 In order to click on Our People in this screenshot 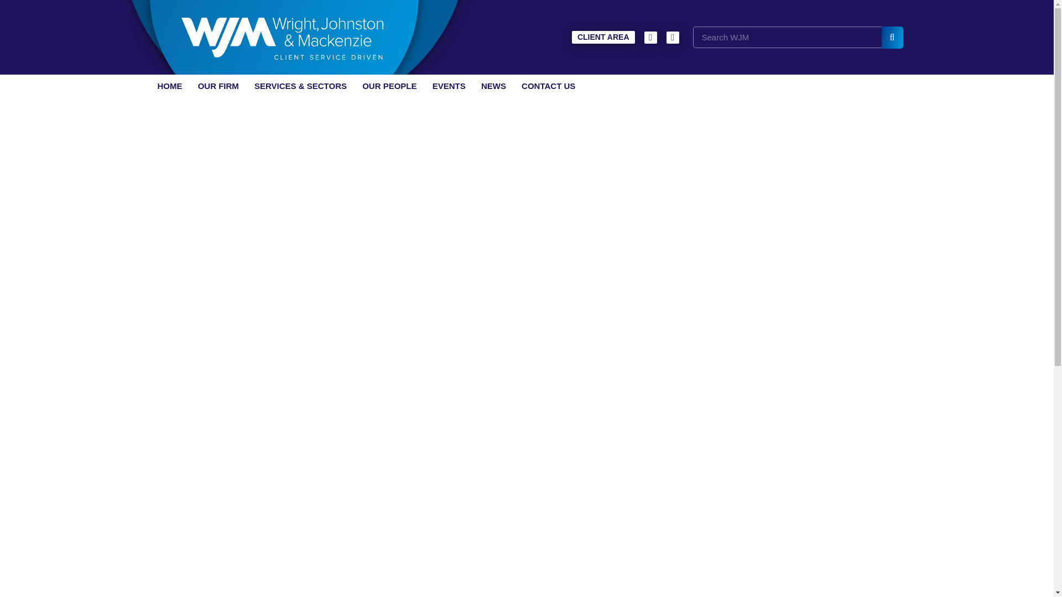, I will do `click(389, 86)`.